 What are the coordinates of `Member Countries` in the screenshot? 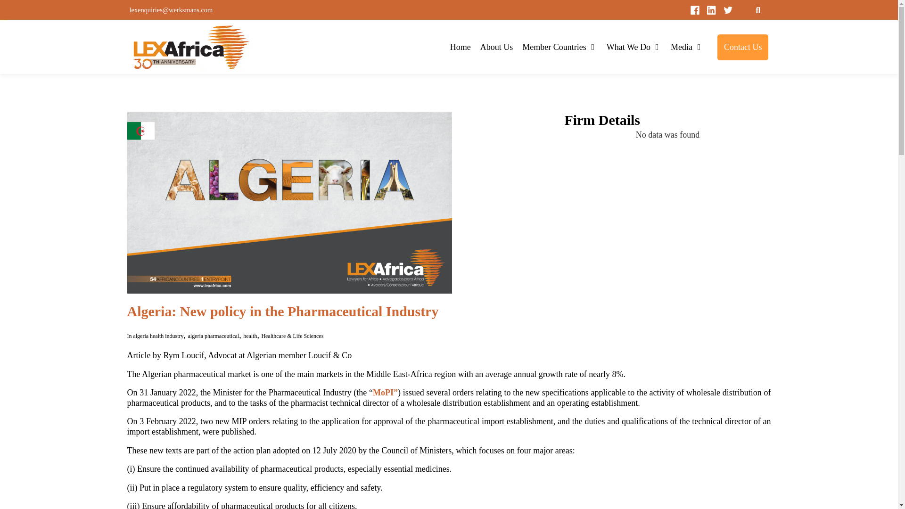 It's located at (553, 47).